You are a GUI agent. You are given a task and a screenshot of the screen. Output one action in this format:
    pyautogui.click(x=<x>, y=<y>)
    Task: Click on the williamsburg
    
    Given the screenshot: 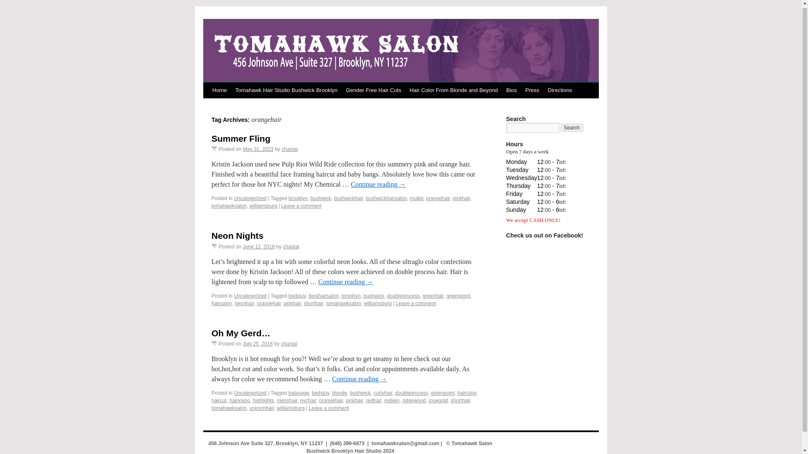 What is the action you would take?
    pyautogui.click(x=263, y=206)
    